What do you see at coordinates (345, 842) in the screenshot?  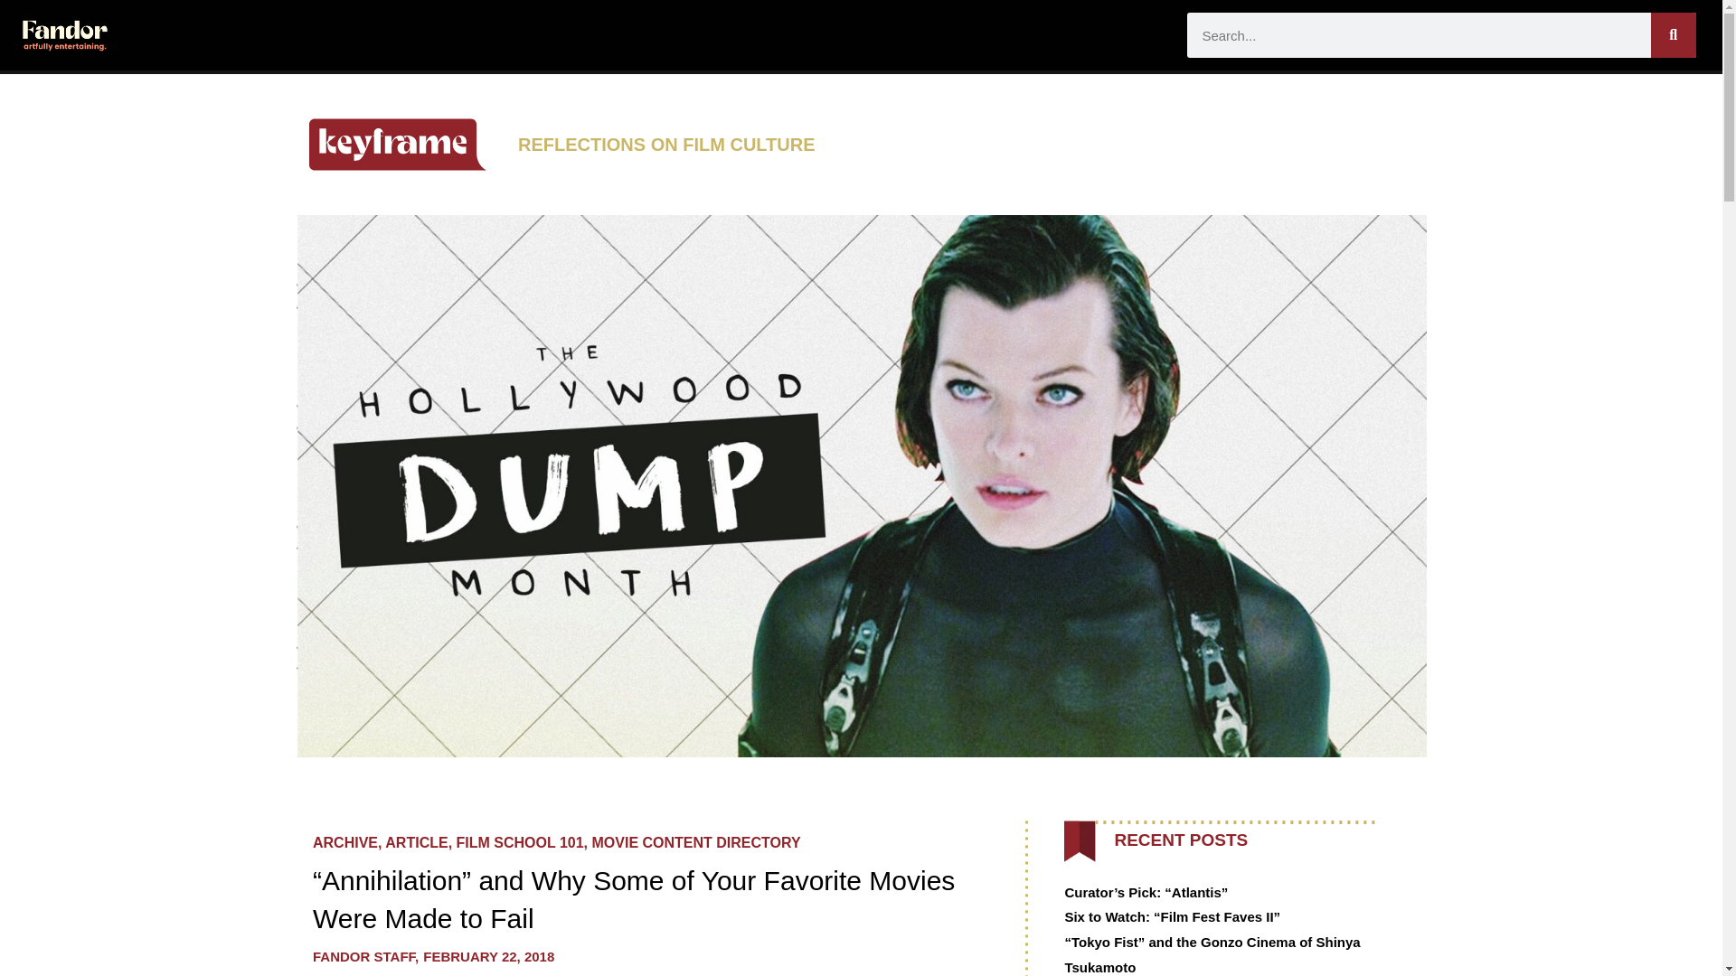 I see `ARCHIVE` at bounding box center [345, 842].